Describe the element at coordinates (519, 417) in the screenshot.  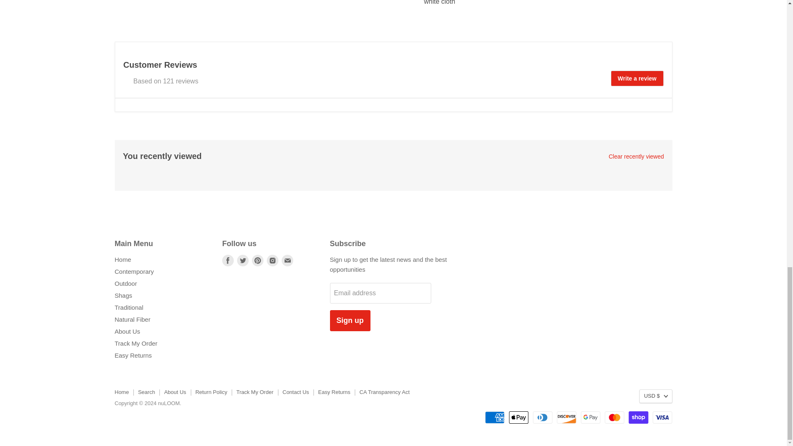
I see `Apple Pay` at that location.